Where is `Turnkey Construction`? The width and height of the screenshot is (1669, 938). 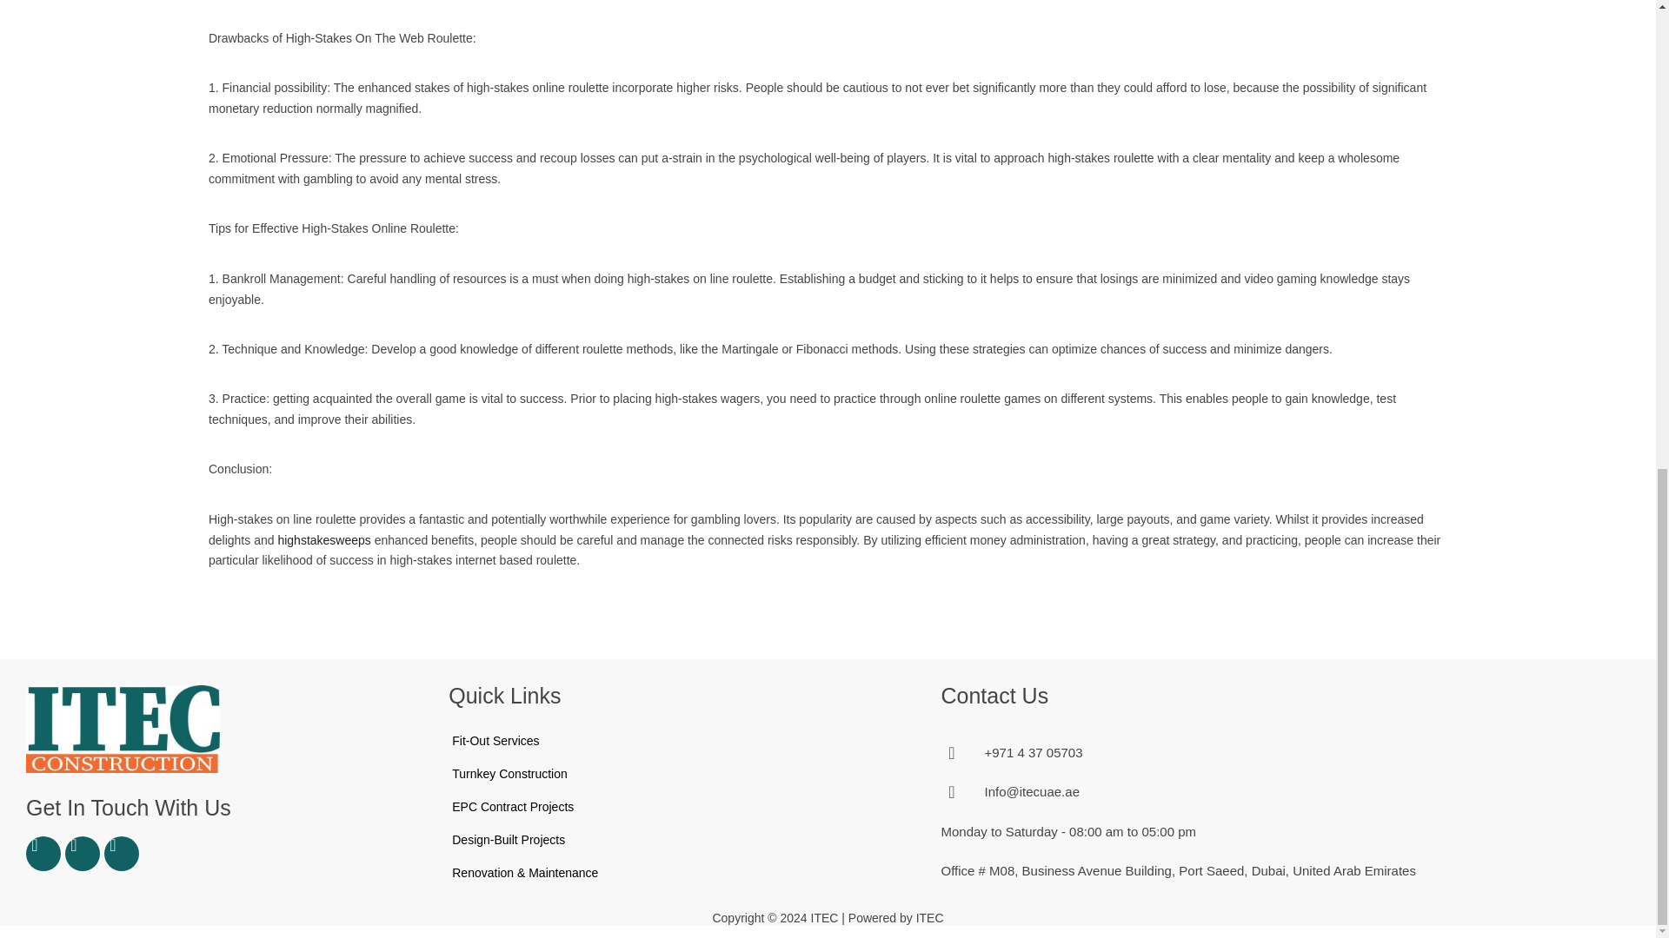
Turnkey Construction is located at coordinates (509, 773).